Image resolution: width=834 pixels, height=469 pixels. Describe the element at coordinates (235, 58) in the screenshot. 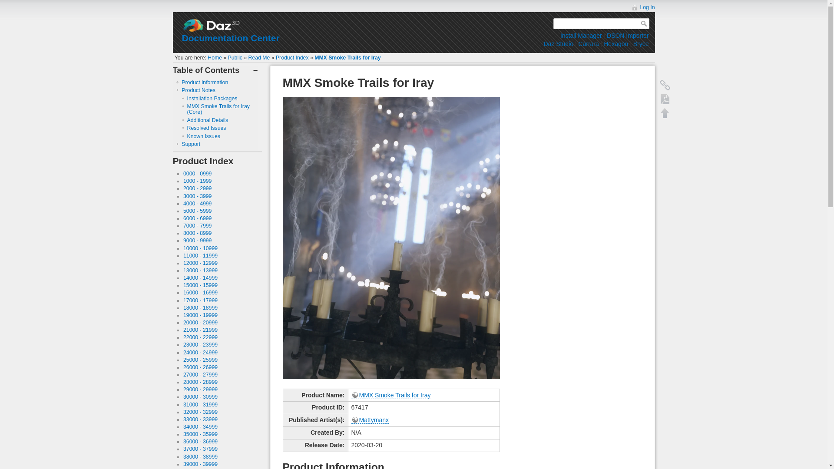

I see `Public` at that location.